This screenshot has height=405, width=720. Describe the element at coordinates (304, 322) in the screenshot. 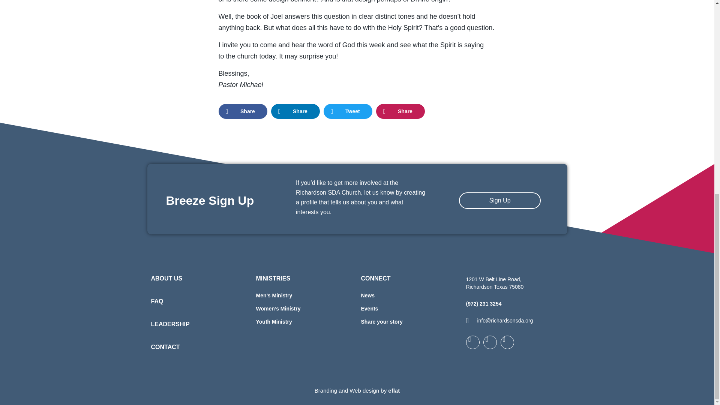

I see `Youth Ministry` at that location.